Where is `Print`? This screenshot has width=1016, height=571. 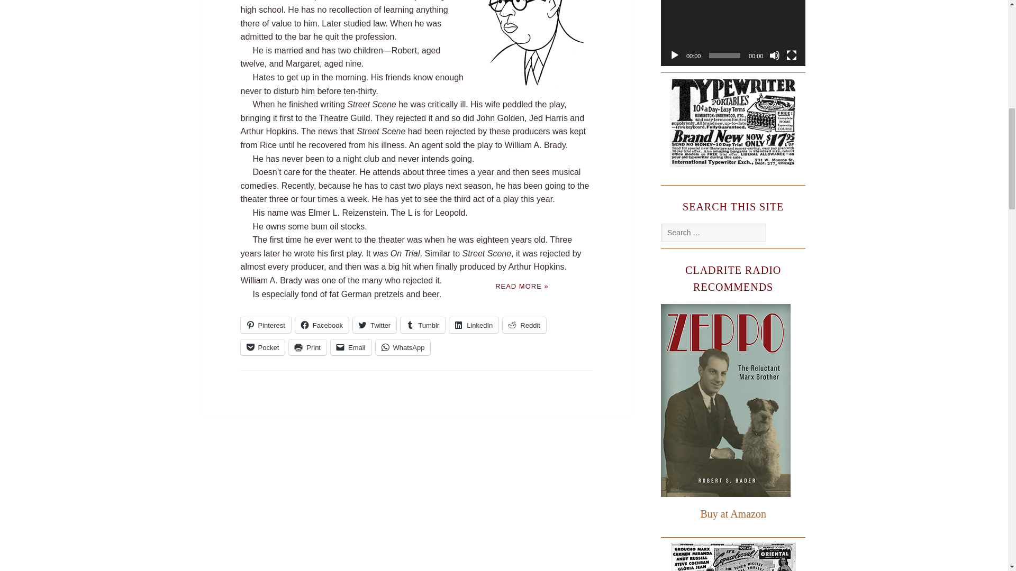
Print is located at coordinates (307, 347).